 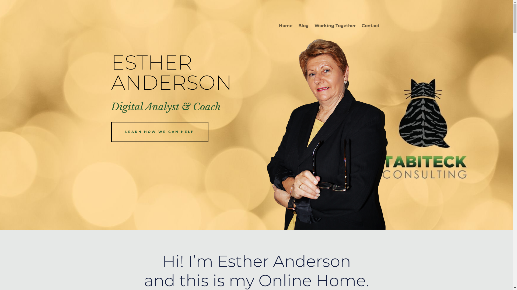 What do you see at coordinates (303, 27) in the screenshot?
I see `Blog` at bounding box center [303, 27].